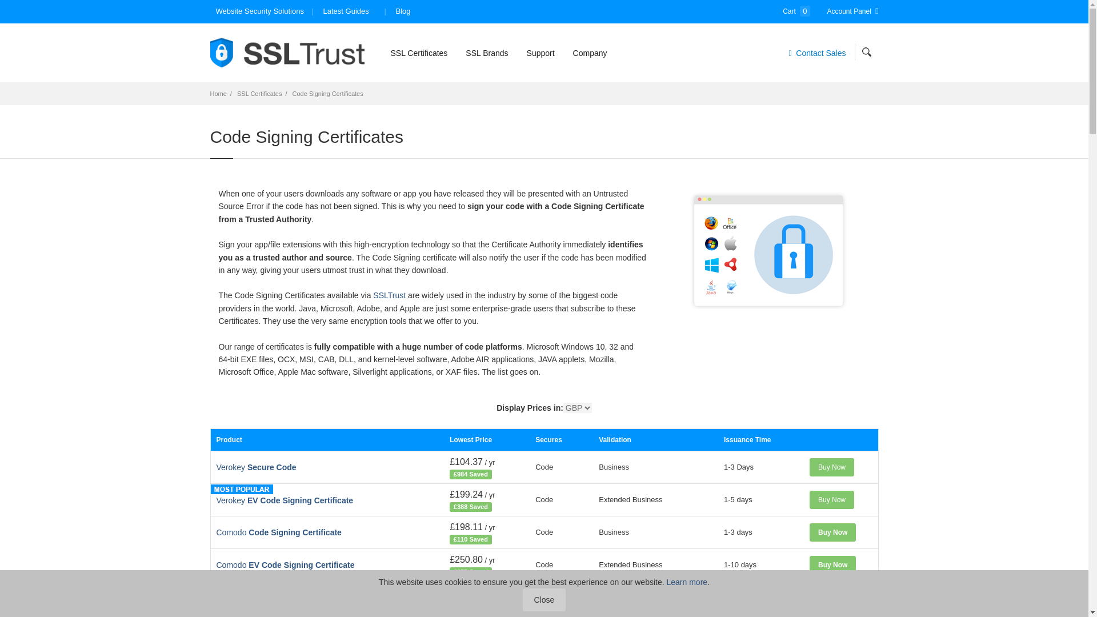 Image resolution: width=1097 pixels, height=617 pixels. What do you see at coordinates (541, 53) in the screenshot?
I see `Support` at bounding box center [541, 53].